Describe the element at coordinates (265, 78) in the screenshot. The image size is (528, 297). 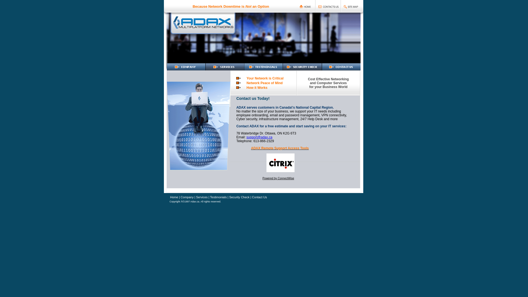
I see `Your Network is Critical` at that location.